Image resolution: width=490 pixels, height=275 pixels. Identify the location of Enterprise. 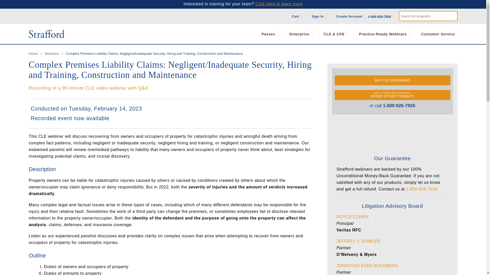
(297, 34).